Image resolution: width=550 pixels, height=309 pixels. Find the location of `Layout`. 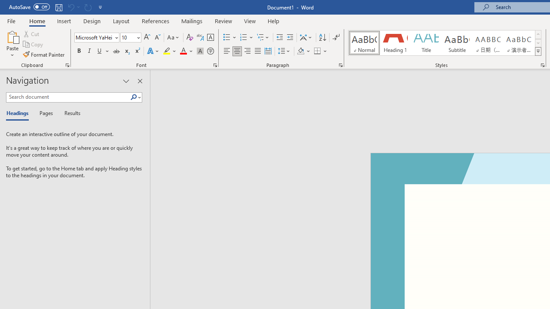

Layout is located at coordinates (121, 21).